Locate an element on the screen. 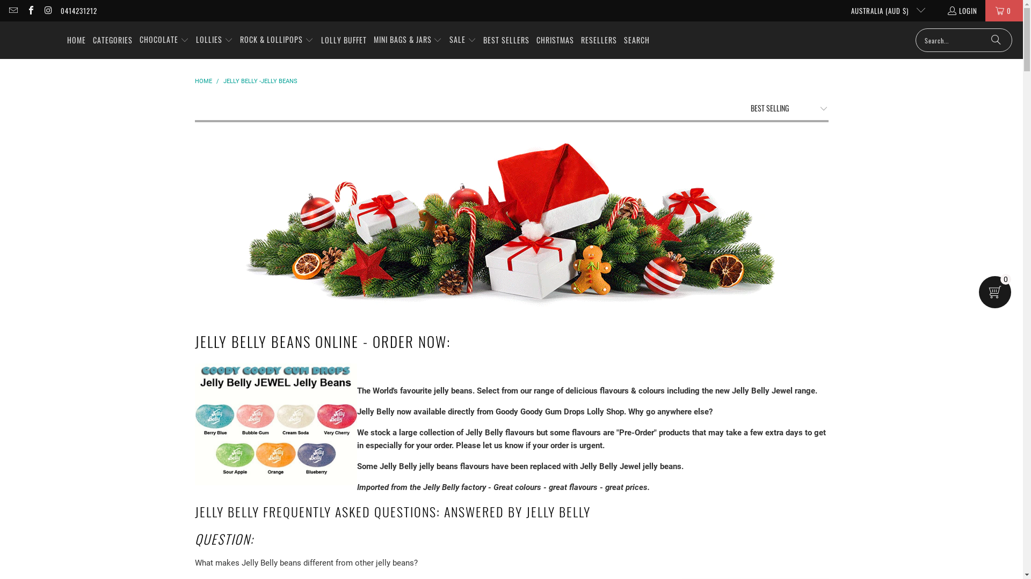 This screenshot has height=579, width=1031. CHRISTMAS is located at coordinates (555, 40).